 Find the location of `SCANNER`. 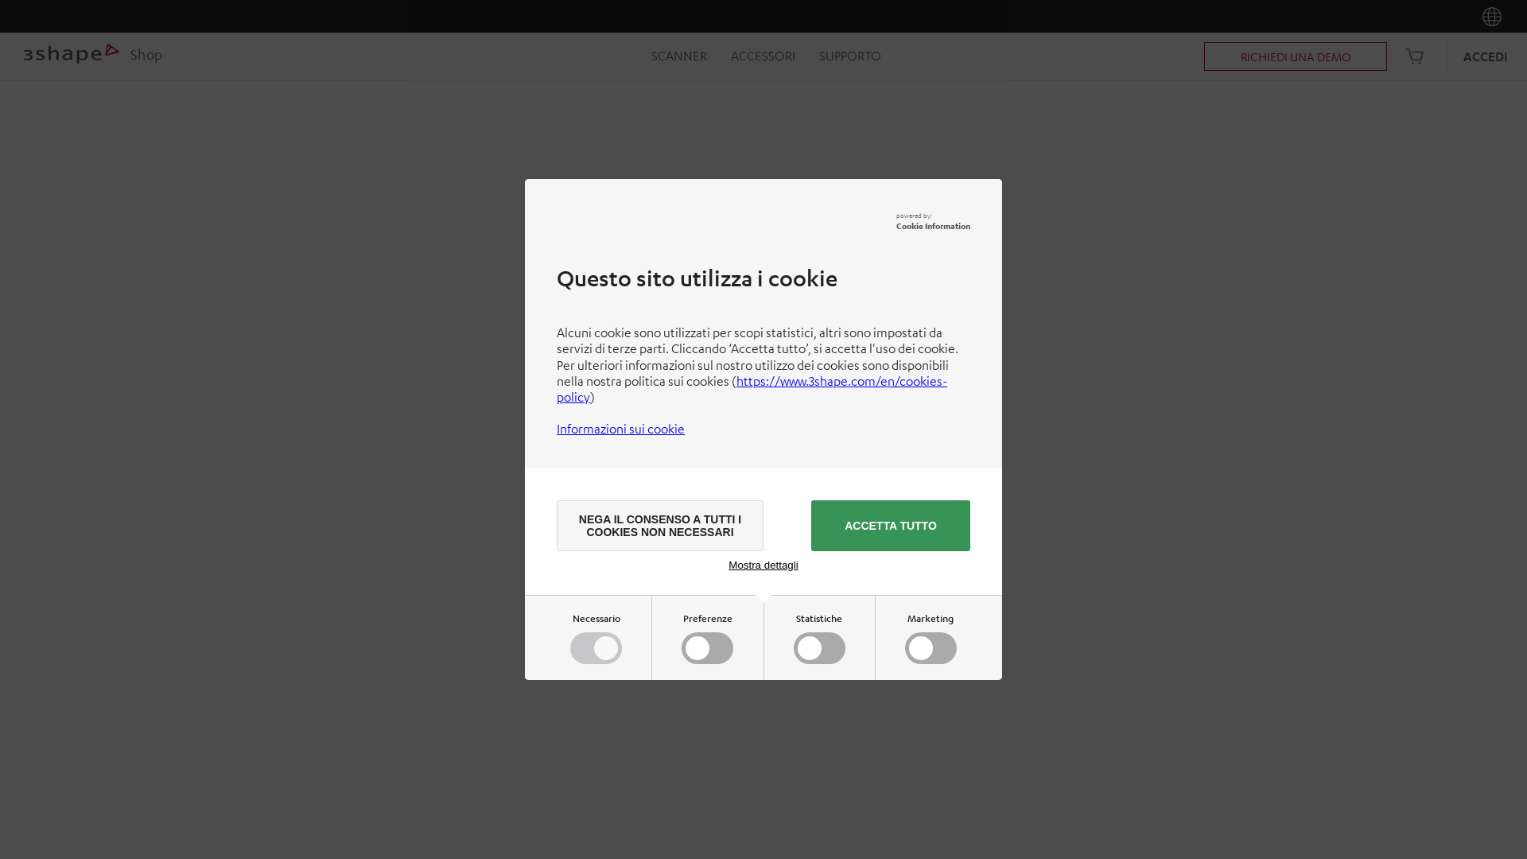

SCANNER is located at coordinates (678, 56).